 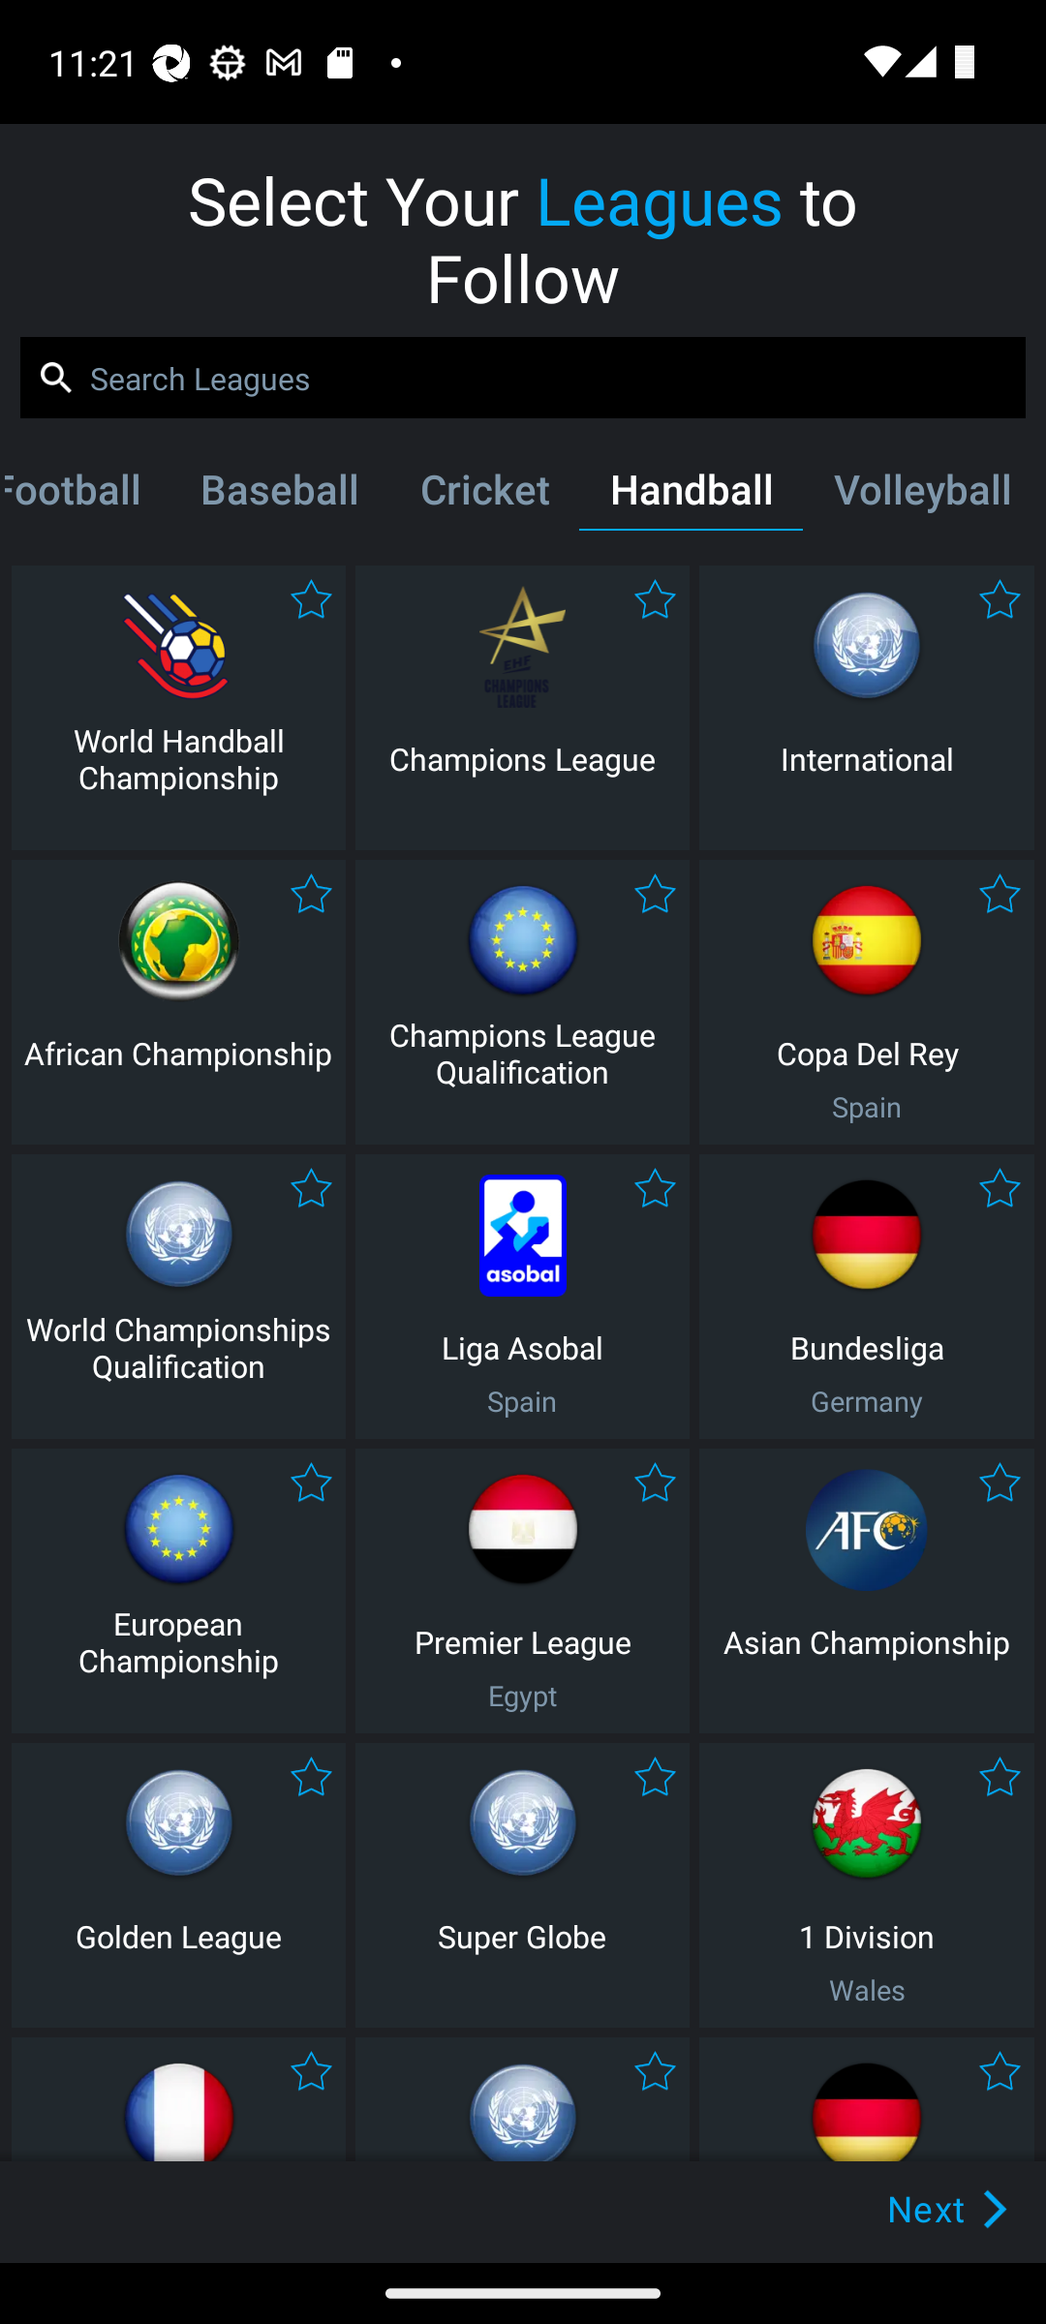 What do you see at coordinates (692, 495) in the screenshot?
I see `Handball` at bounding box center [692, 495].